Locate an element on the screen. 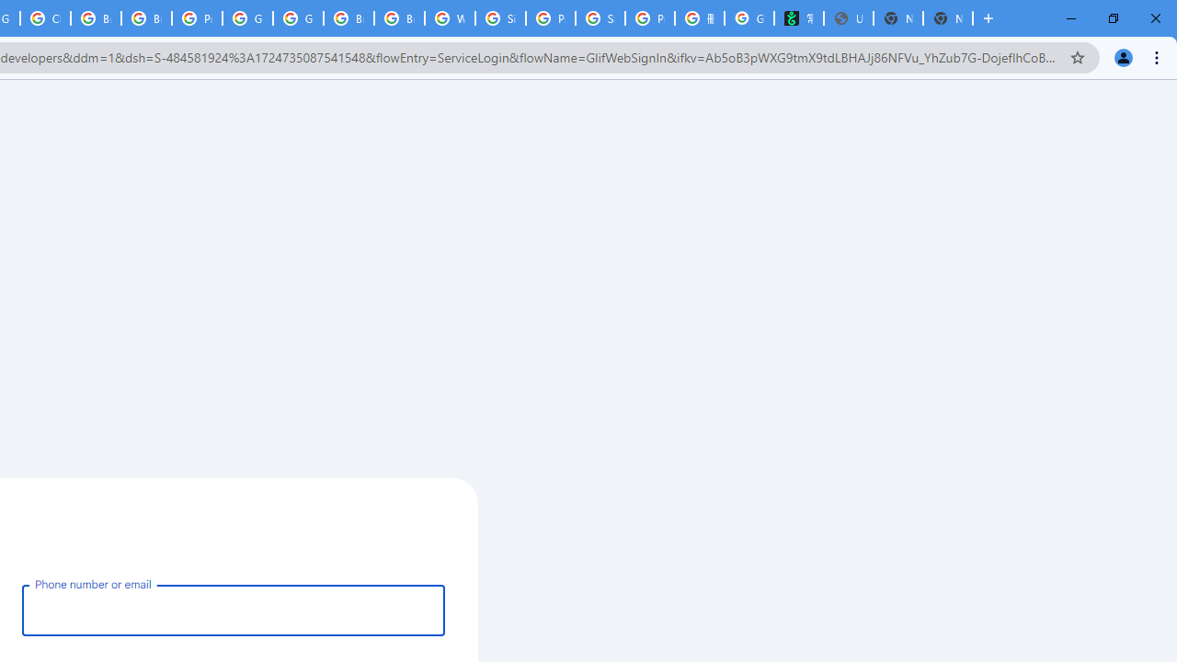  Google Cloud Platform is located at coordinates (246, 18).